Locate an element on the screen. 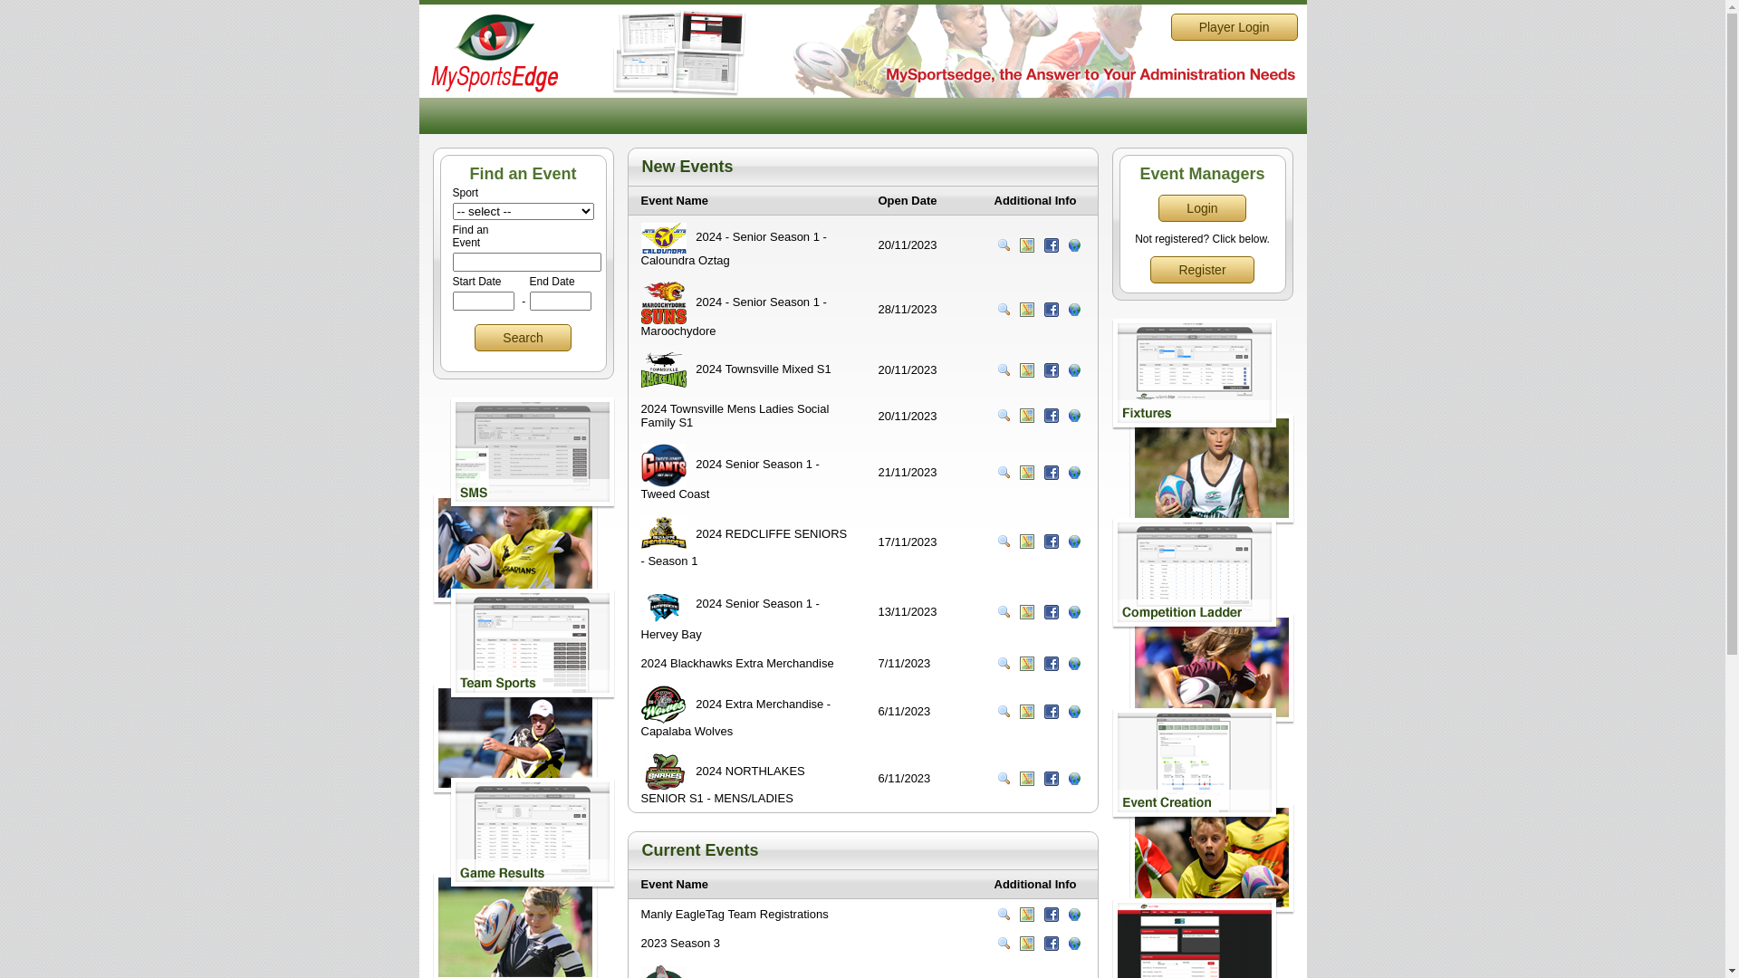 Image resolution: width=1739 pixels, height=978 pixels. Sign Up is located at coordinates (1074, 370).